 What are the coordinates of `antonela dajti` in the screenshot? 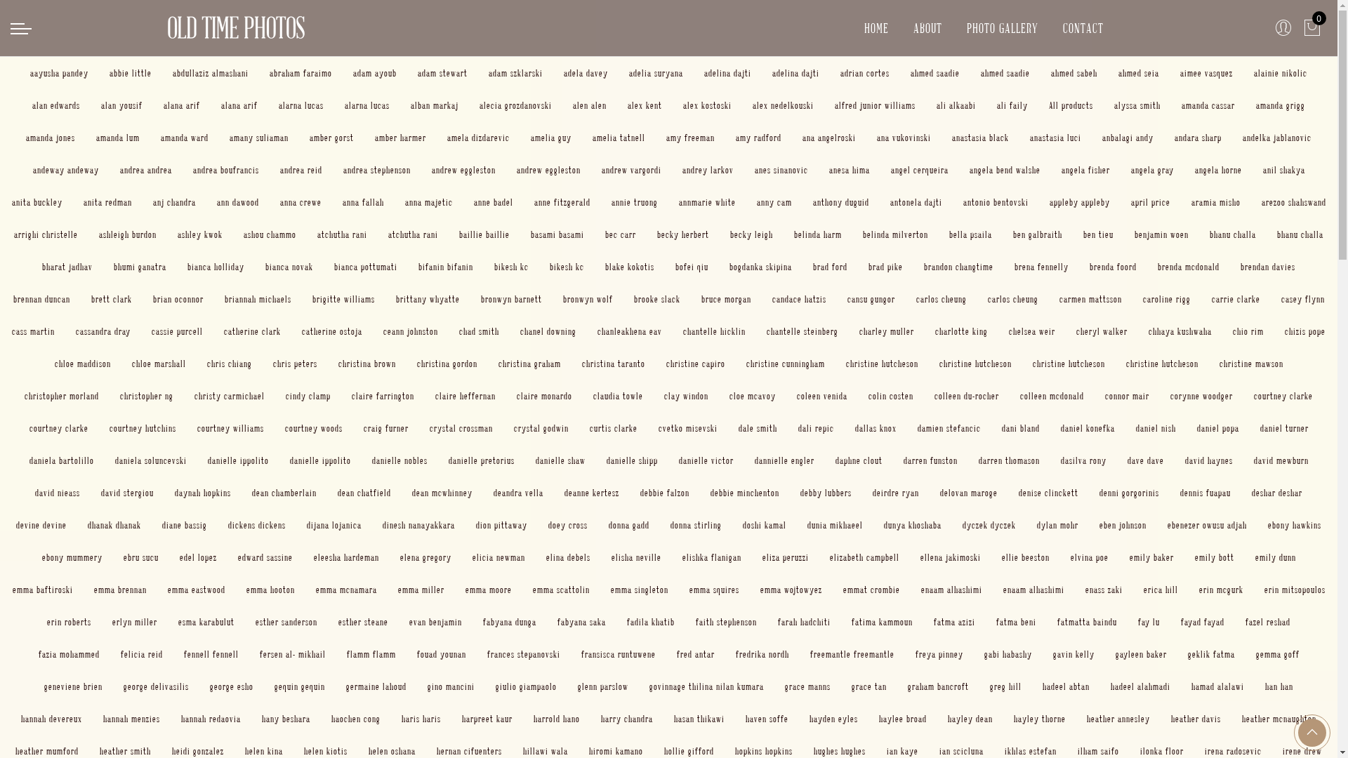 It's located at (916, 202).